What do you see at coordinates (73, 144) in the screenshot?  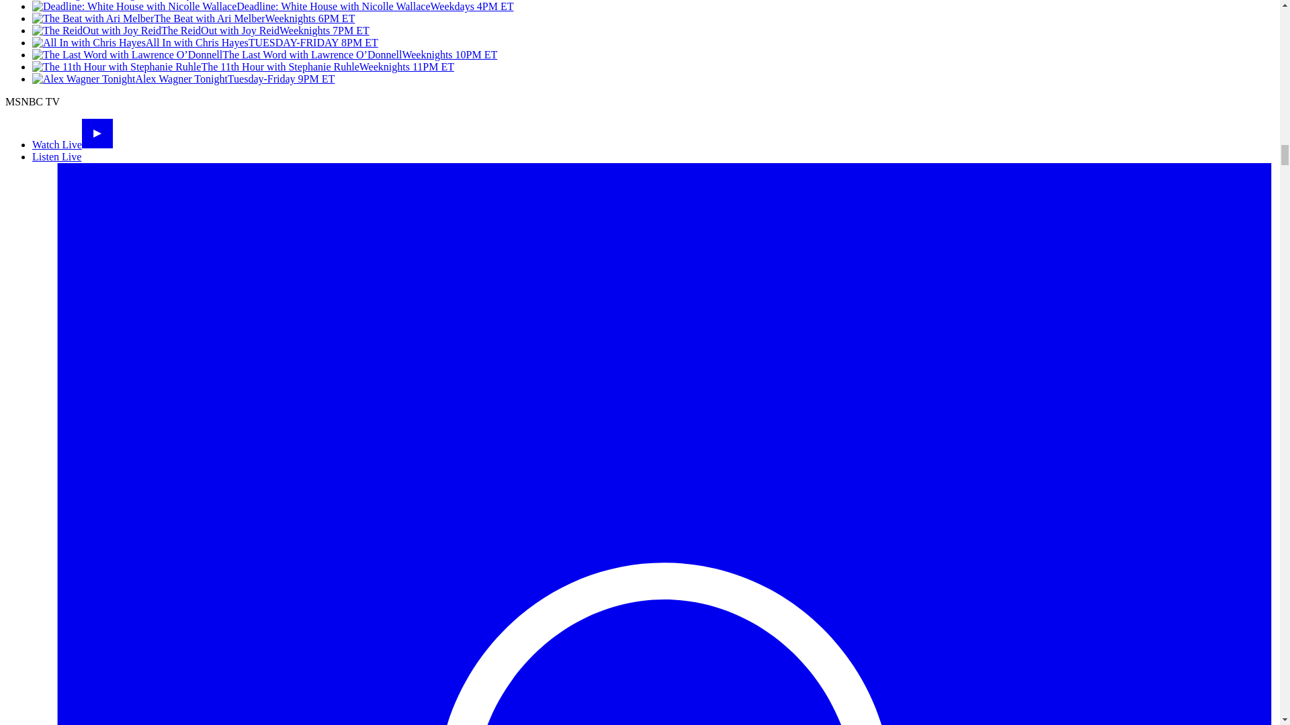 I see `Watch Live` at bounding box center [73, 144].